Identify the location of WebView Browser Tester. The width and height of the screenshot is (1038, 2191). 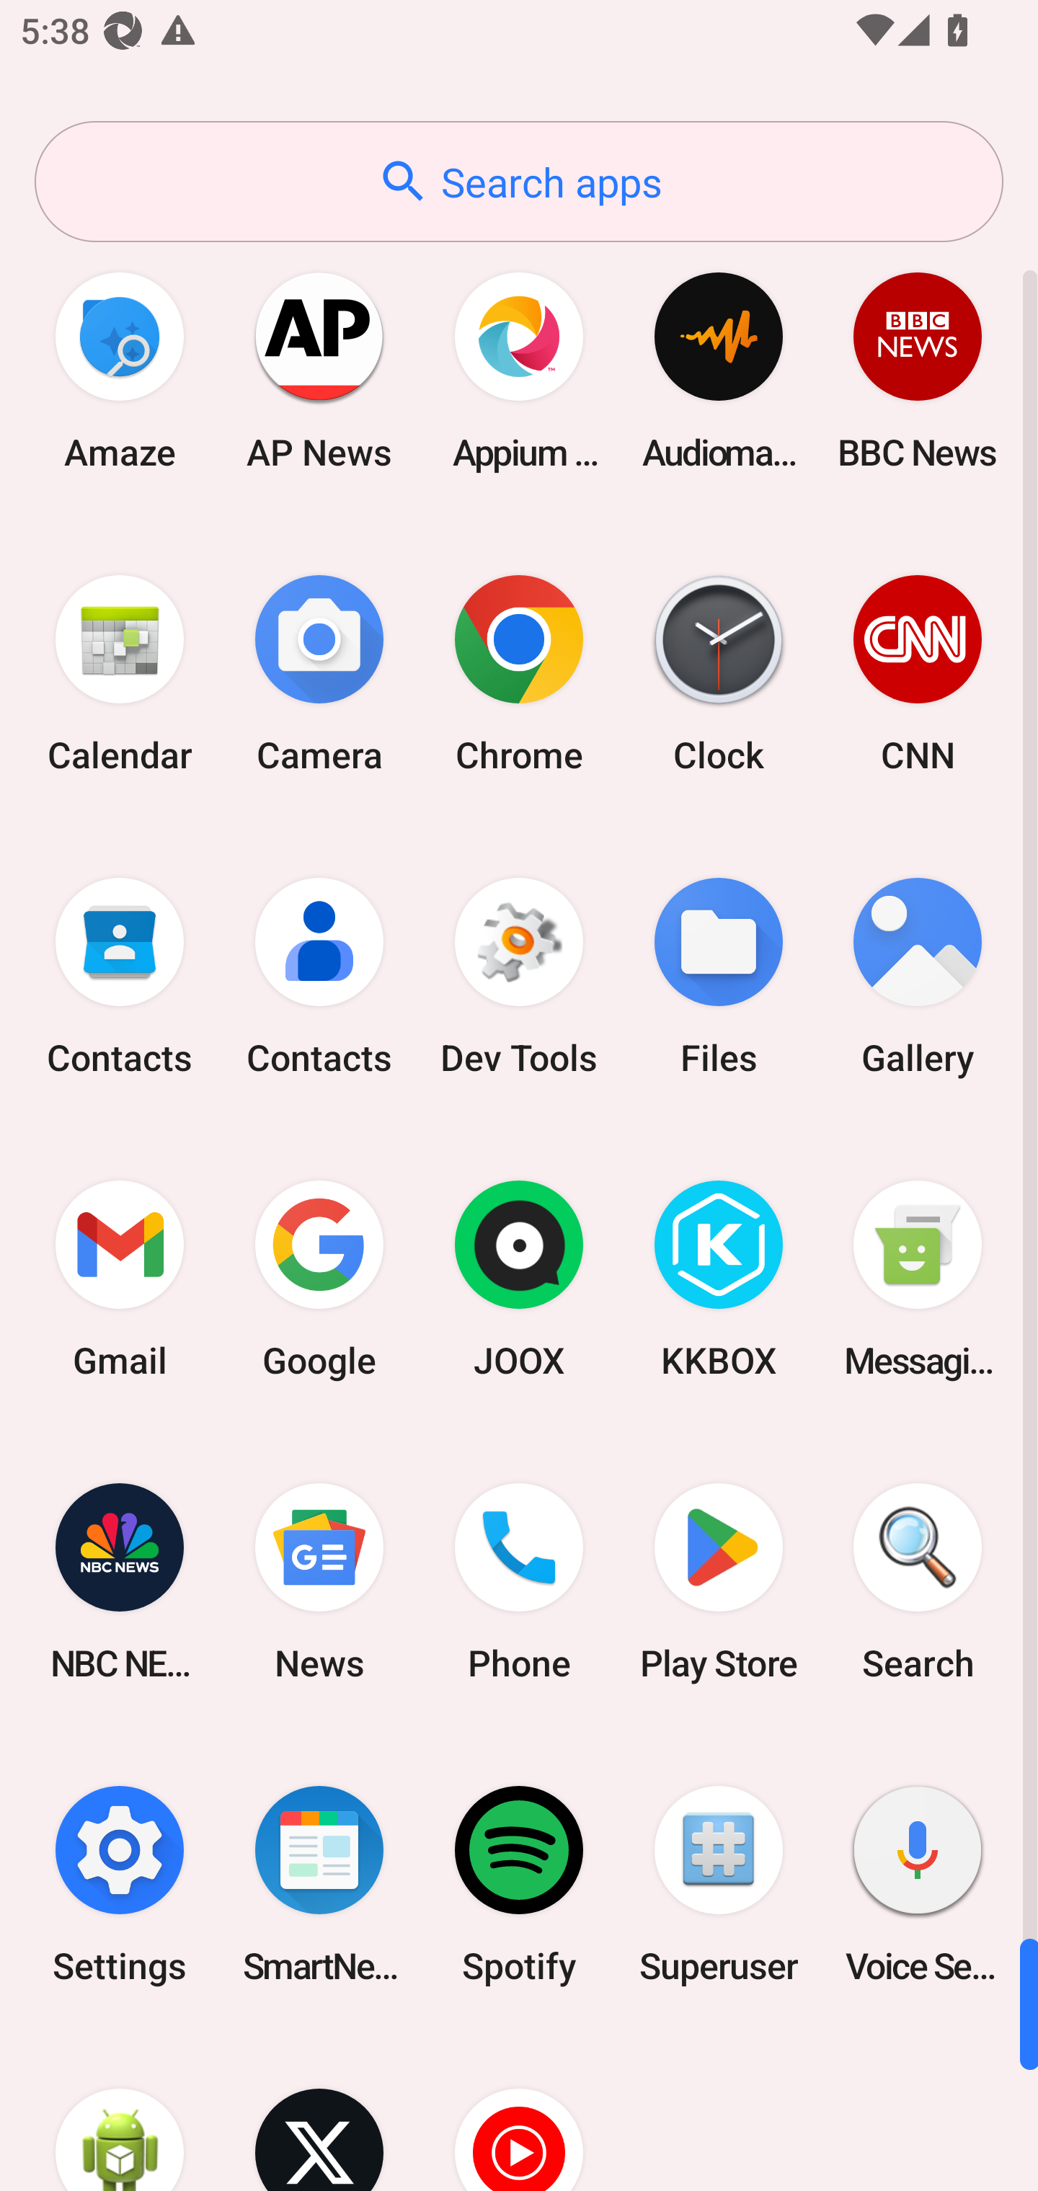
(120, 2113).